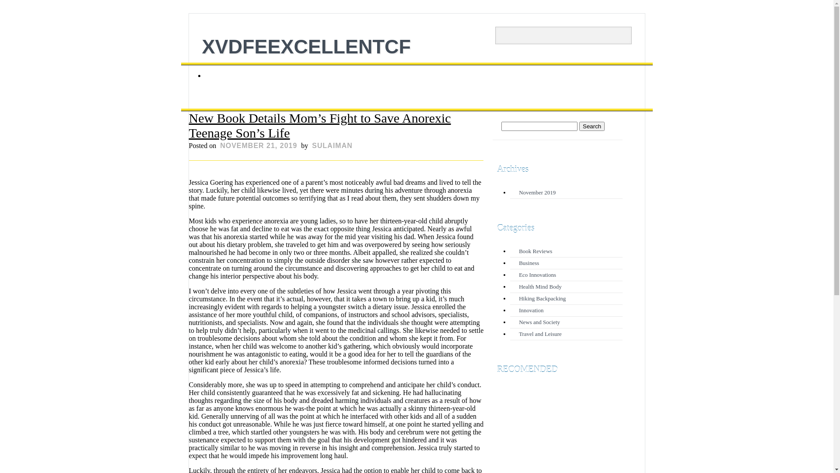 The width and height of the screenshot is (840, 473). What do you see at coordinates (592, 126) in the screenshot?
I see `Search` at bounding box center [592, 126].